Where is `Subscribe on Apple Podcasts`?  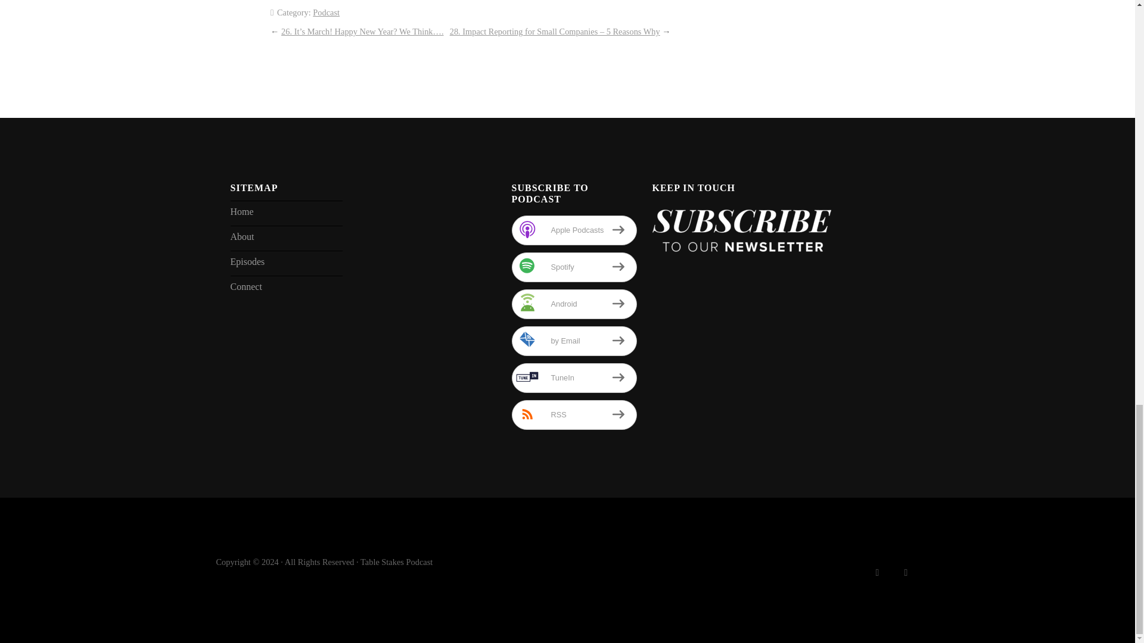
Subscribe on Apple Podcasts is located at coordinates (573, 230).